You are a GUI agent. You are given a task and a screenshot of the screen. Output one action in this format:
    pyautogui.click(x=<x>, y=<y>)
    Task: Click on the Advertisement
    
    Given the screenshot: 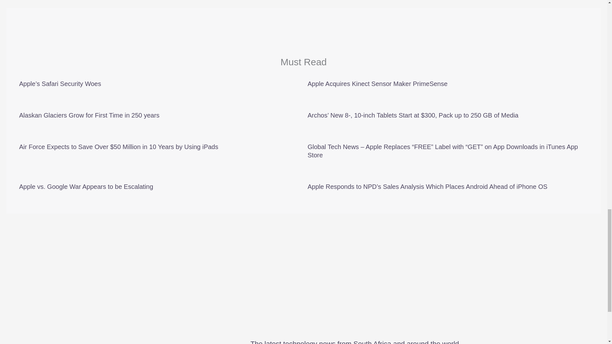 What is the action you would take?
    pyautogui.click(x=303, y=291)
    